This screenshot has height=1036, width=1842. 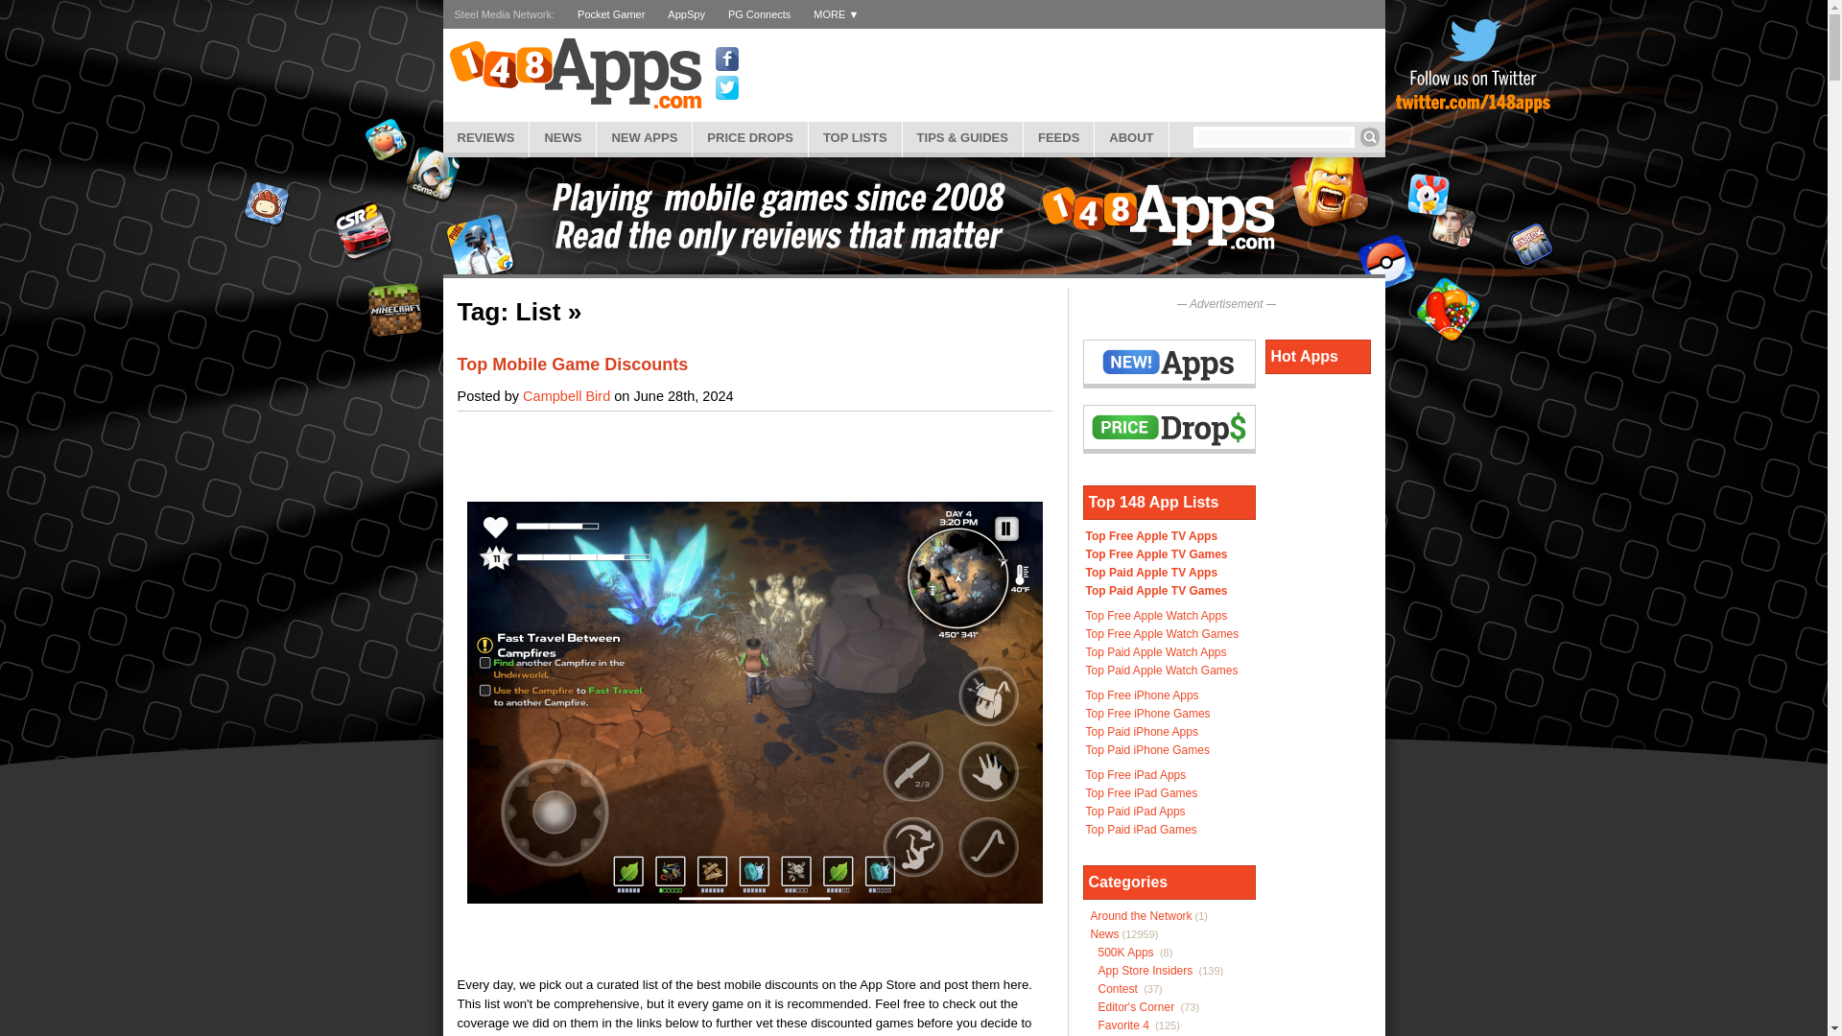 What do you see at coordinates (1151, 572) in the screenshot?
I see `Top Paid Apple TV Apps` at bounding box center [1151, 572].